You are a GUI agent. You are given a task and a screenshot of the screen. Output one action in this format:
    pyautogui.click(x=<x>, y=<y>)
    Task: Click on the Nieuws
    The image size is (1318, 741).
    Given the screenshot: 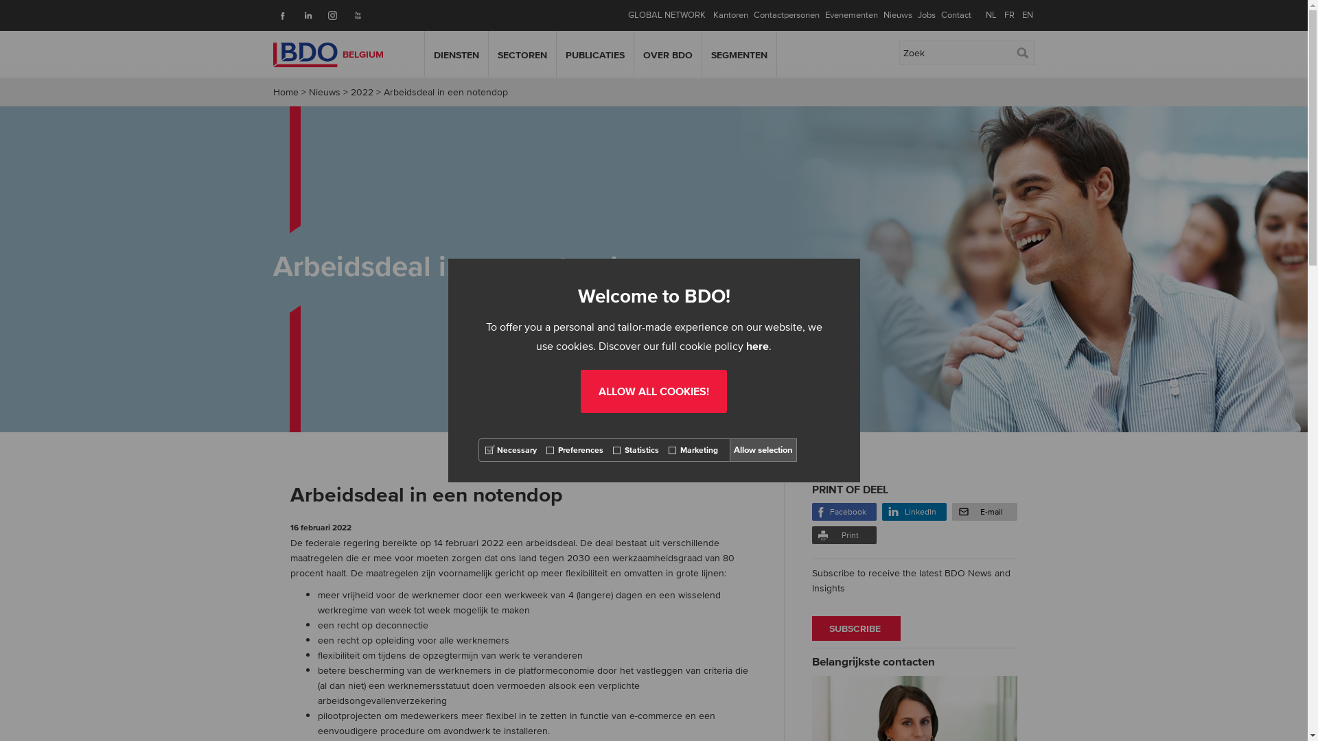 What is the action you would take?
    pyautogui.click(x=325, y=92)
    